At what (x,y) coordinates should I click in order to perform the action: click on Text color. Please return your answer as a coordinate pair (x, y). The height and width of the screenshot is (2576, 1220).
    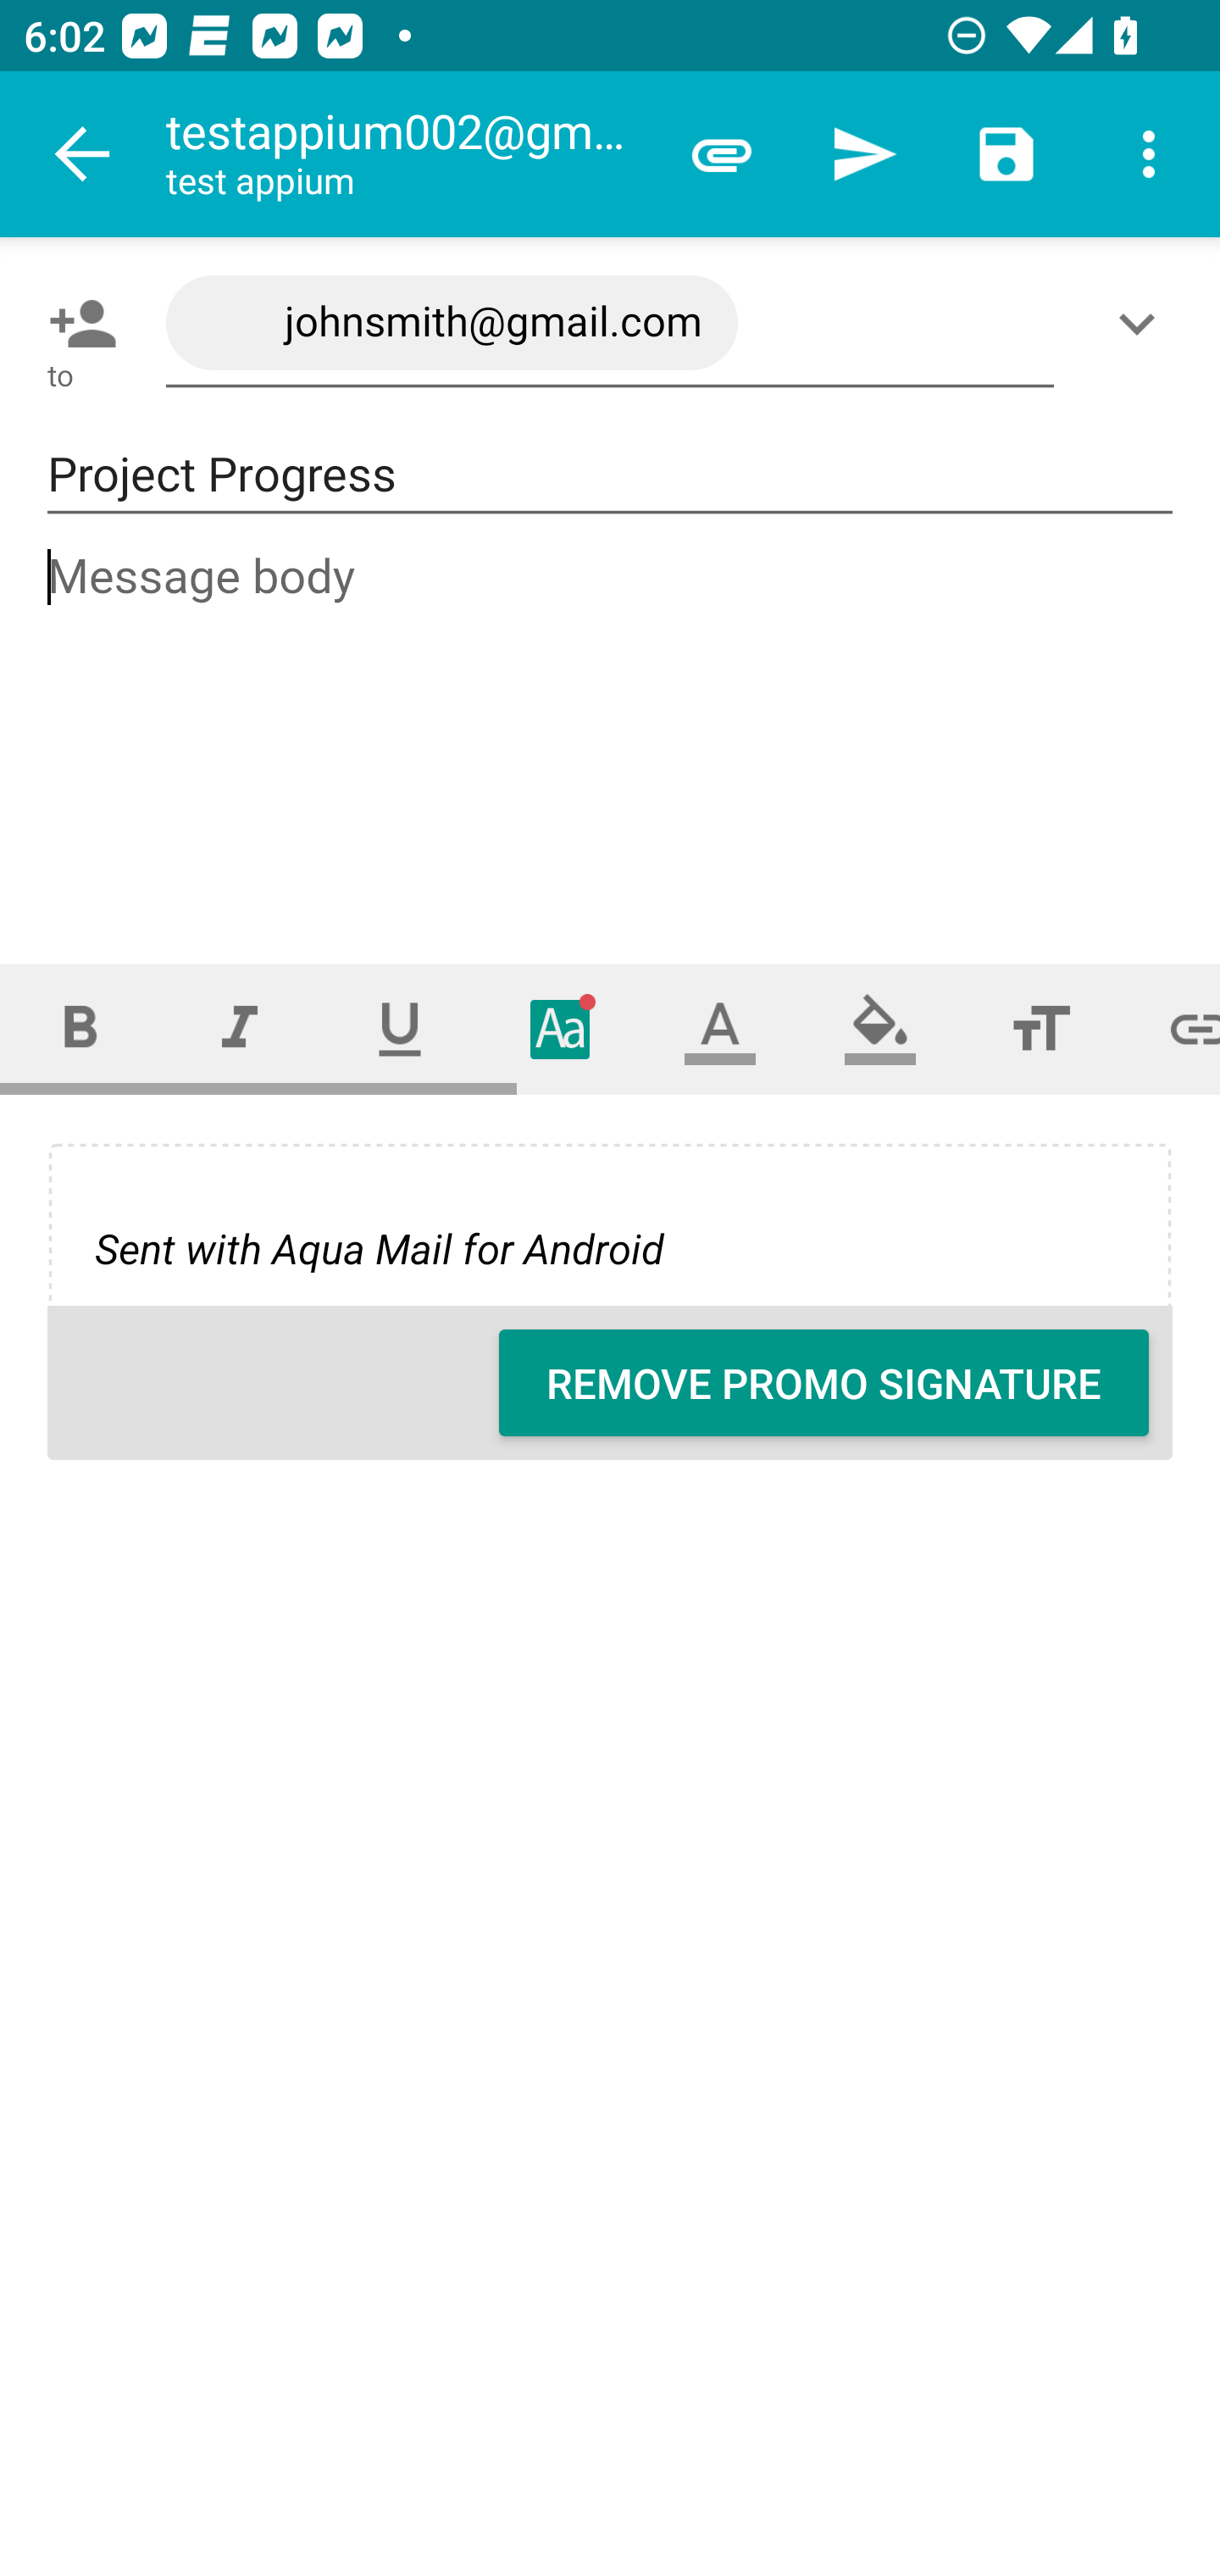
    Looking at the image, I should click on (720, 1029).